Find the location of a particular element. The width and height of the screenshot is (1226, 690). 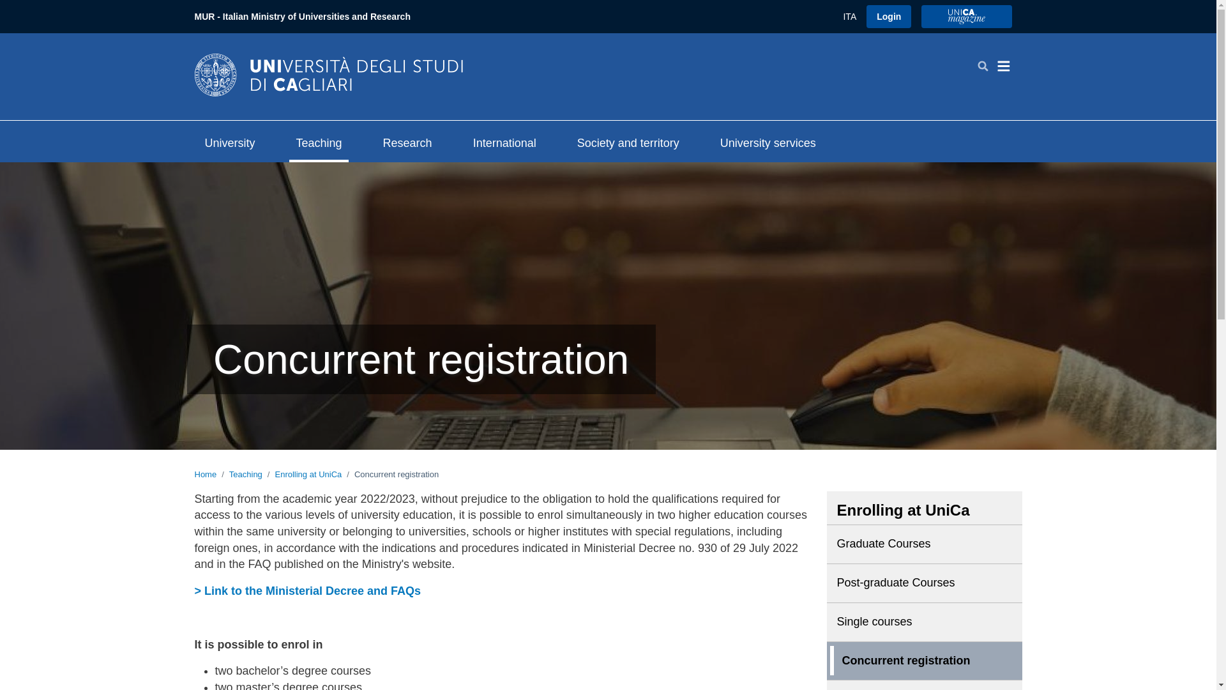

ITA is located at coordinates (849, 17).